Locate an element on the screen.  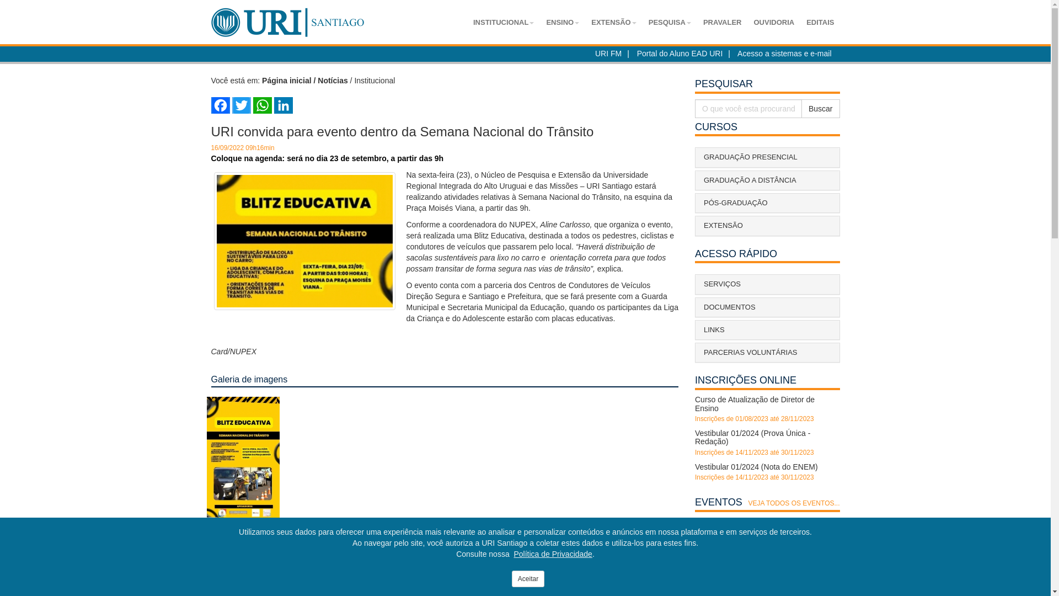
EDITAIS is located at coordinates (820, 23).